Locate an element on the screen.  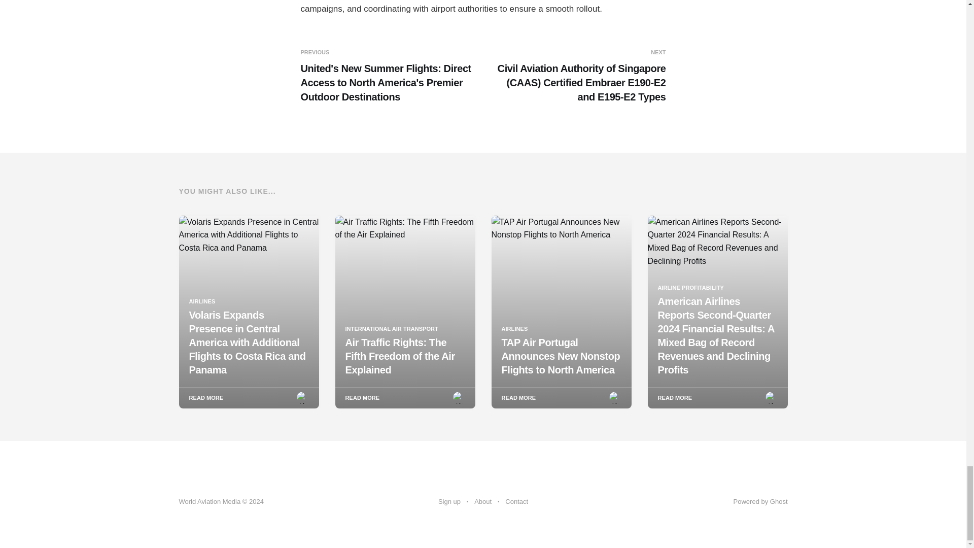
Powered by Ghost is located at coordinates (760, 501).